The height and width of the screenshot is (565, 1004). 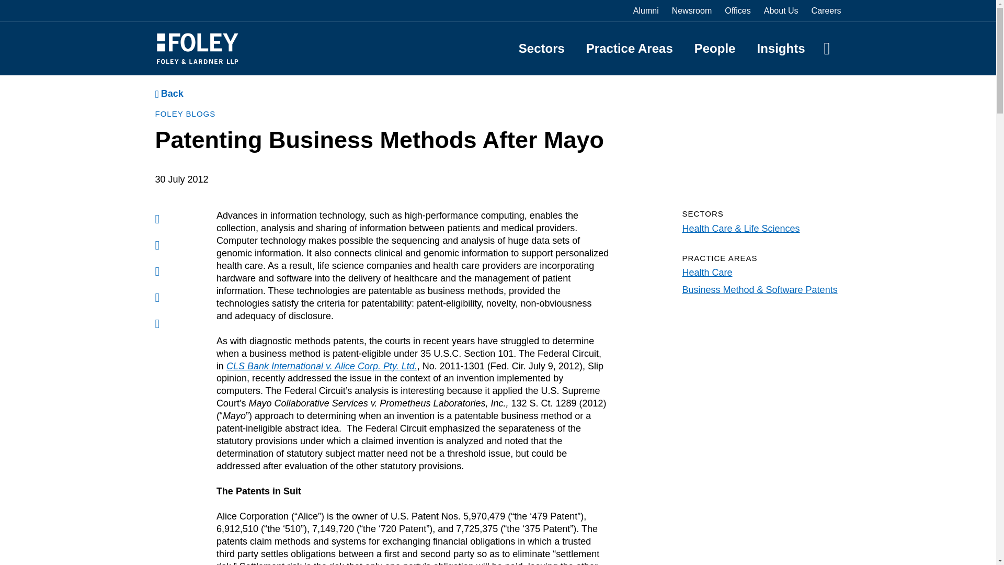 What do you see at coordinates (738, 10) in the screenshot?
I see `Offices` at bounding box center [738, 10].